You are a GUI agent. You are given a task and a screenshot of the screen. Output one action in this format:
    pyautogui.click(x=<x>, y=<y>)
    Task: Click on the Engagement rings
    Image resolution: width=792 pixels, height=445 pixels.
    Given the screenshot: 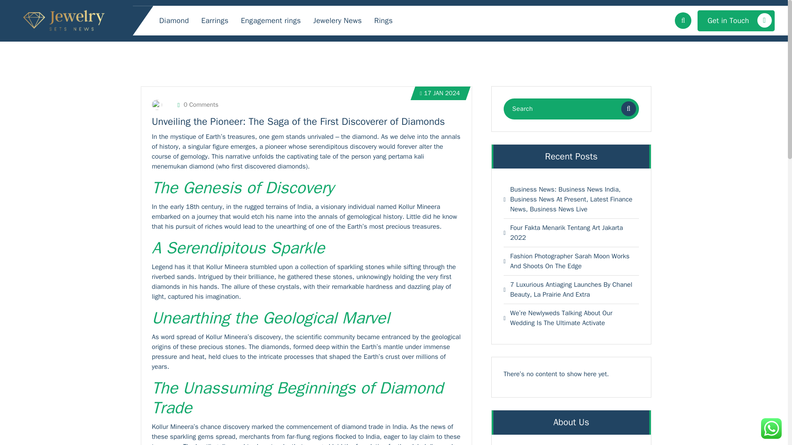 What is the action you would take?
    pyautogui.click(x=271, y=21)
    